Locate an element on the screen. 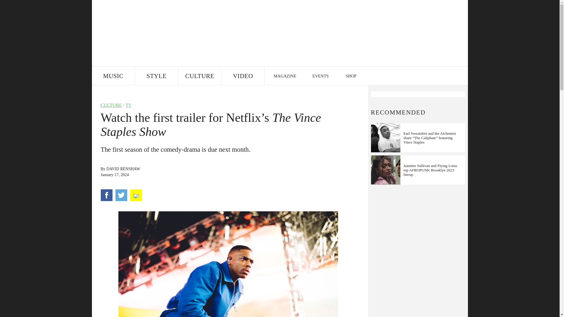  VIDEO is located at coordinates (243, 76).